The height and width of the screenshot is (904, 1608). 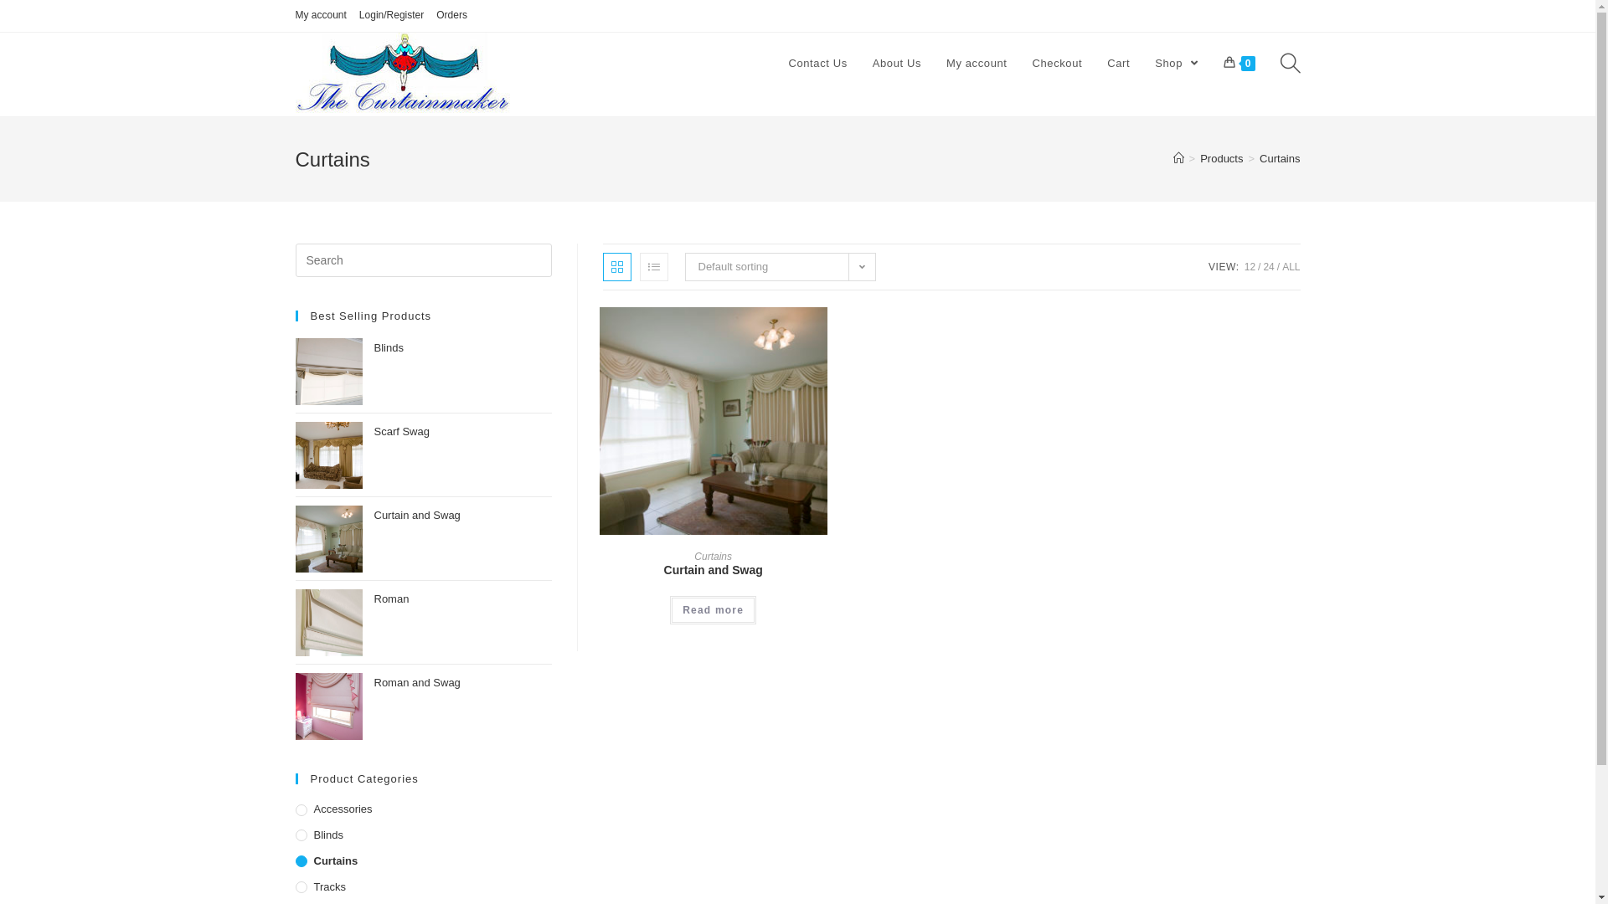 I want to click on Accessories, so click(x=423, y=810).